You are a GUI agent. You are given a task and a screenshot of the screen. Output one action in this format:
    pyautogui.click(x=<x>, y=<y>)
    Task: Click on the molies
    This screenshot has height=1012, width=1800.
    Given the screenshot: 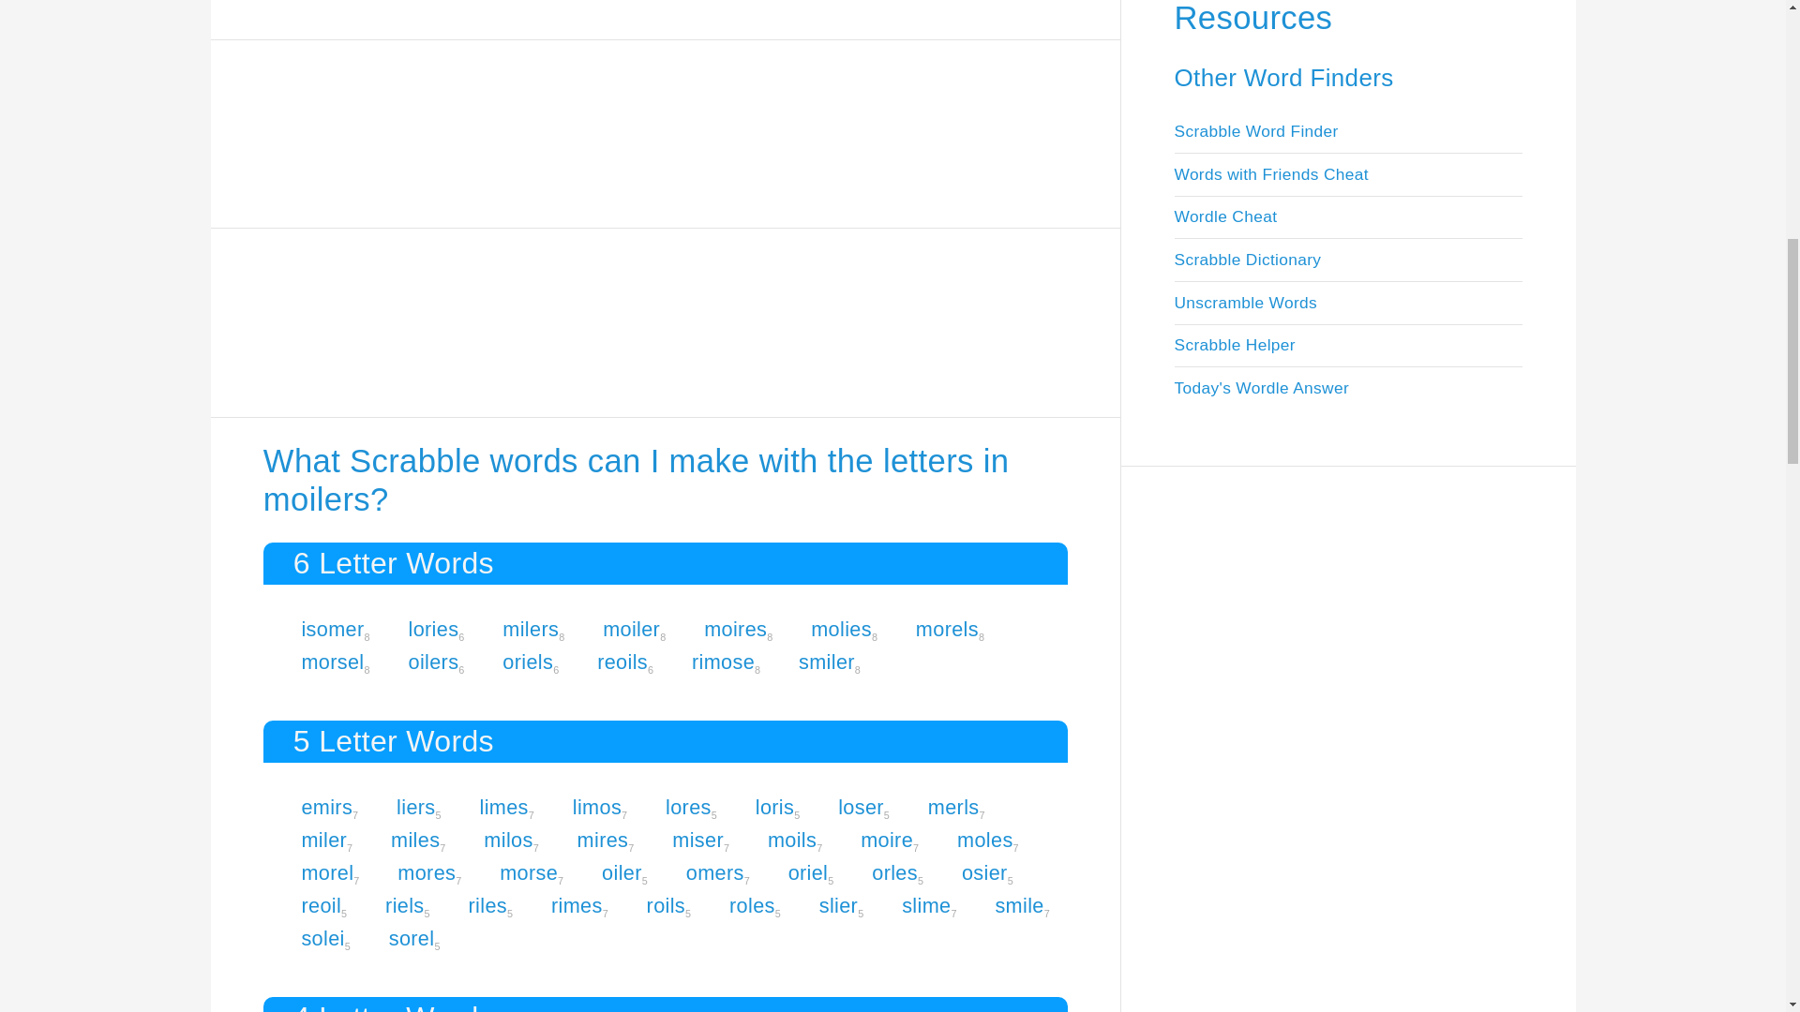 What is the action you would take?
    pyautogui.click(x=841, y=628)
    